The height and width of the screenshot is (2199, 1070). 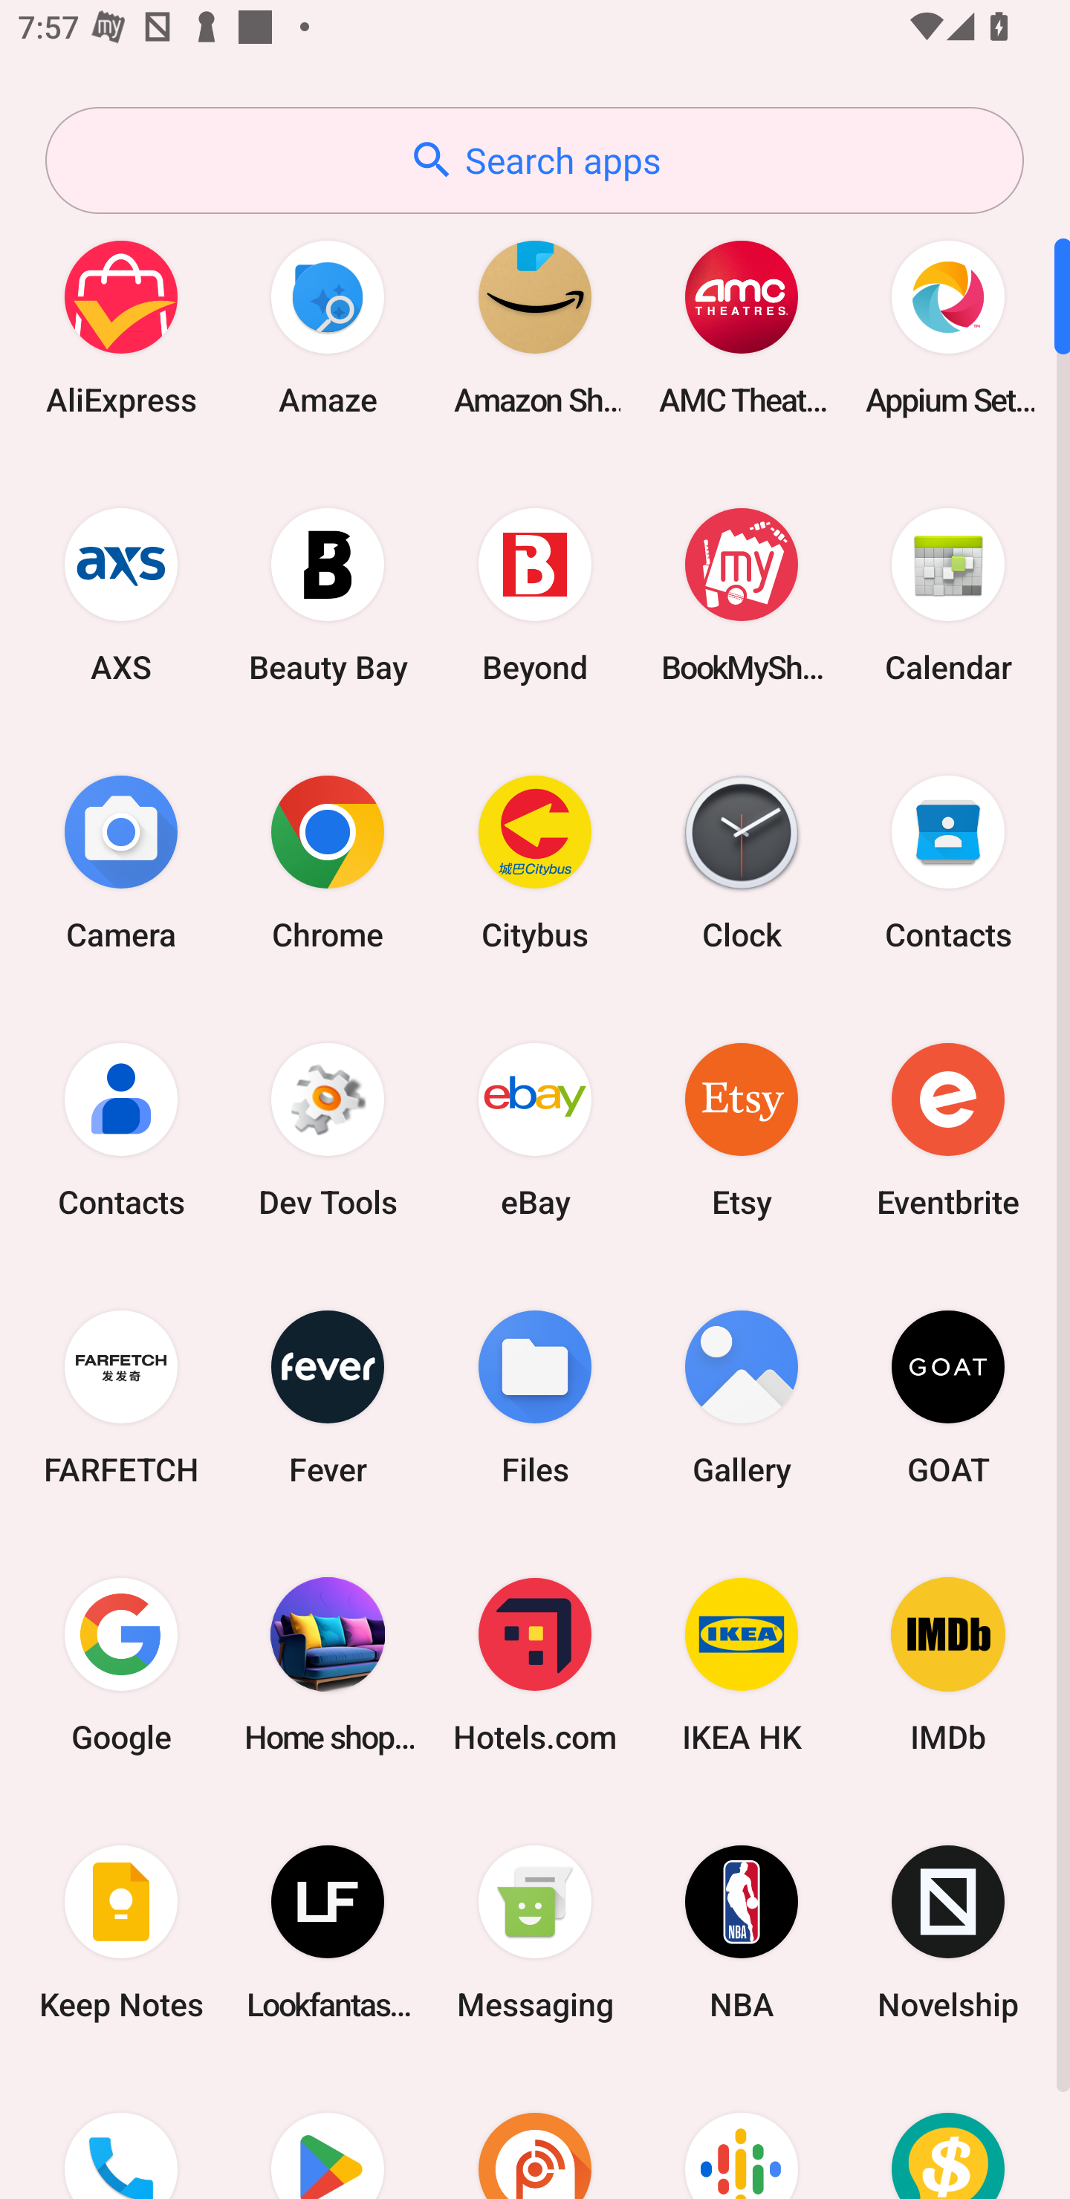 I want to click on Camera, so click(x=121, y=862).